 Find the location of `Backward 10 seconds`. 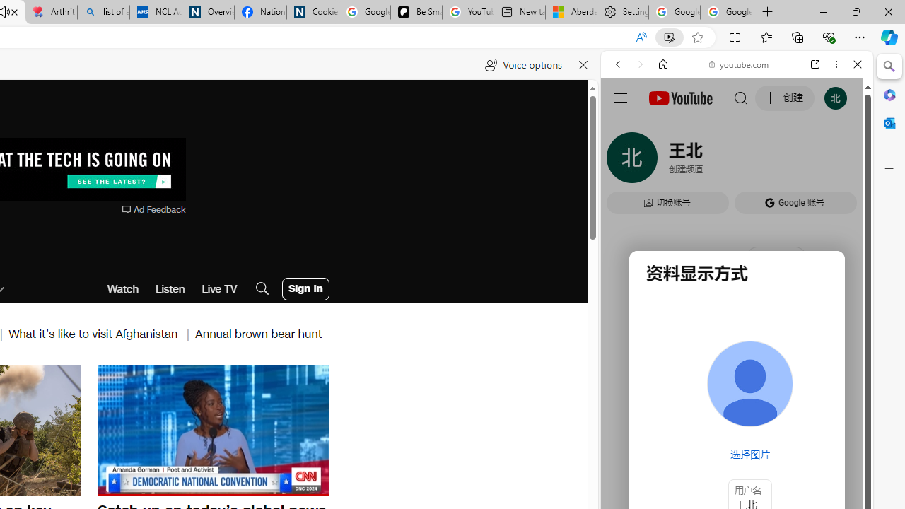

Backward 10 seconds is located at coordinates (170, 428).